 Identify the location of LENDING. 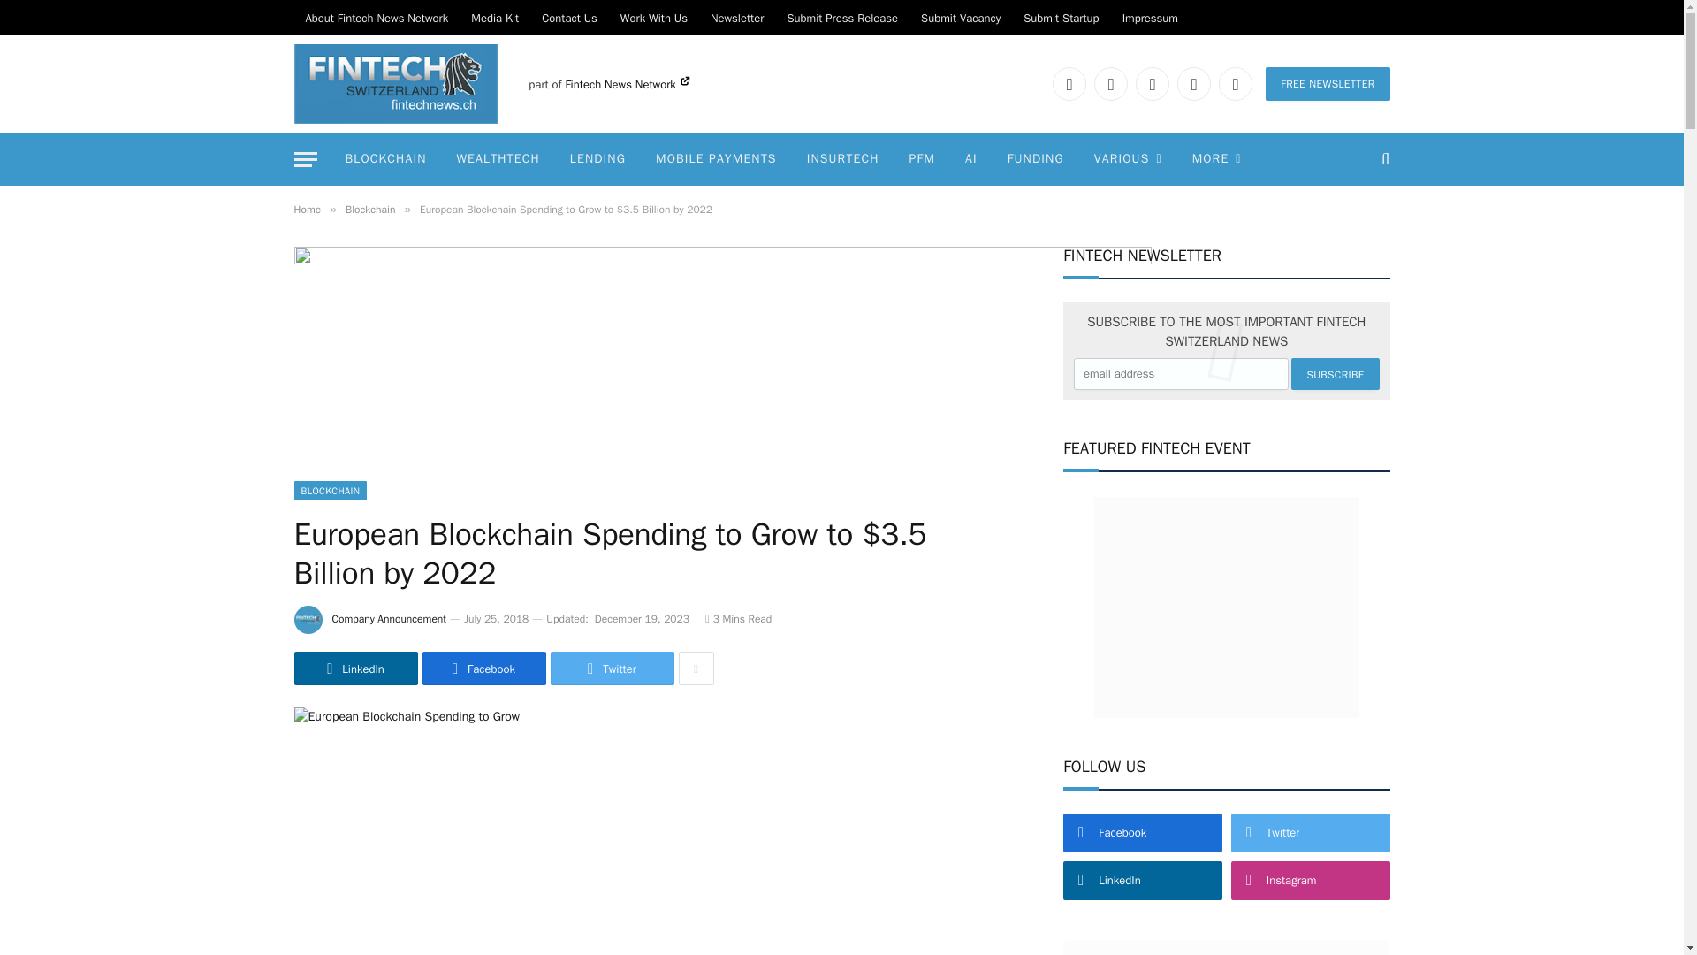
(597, 159).